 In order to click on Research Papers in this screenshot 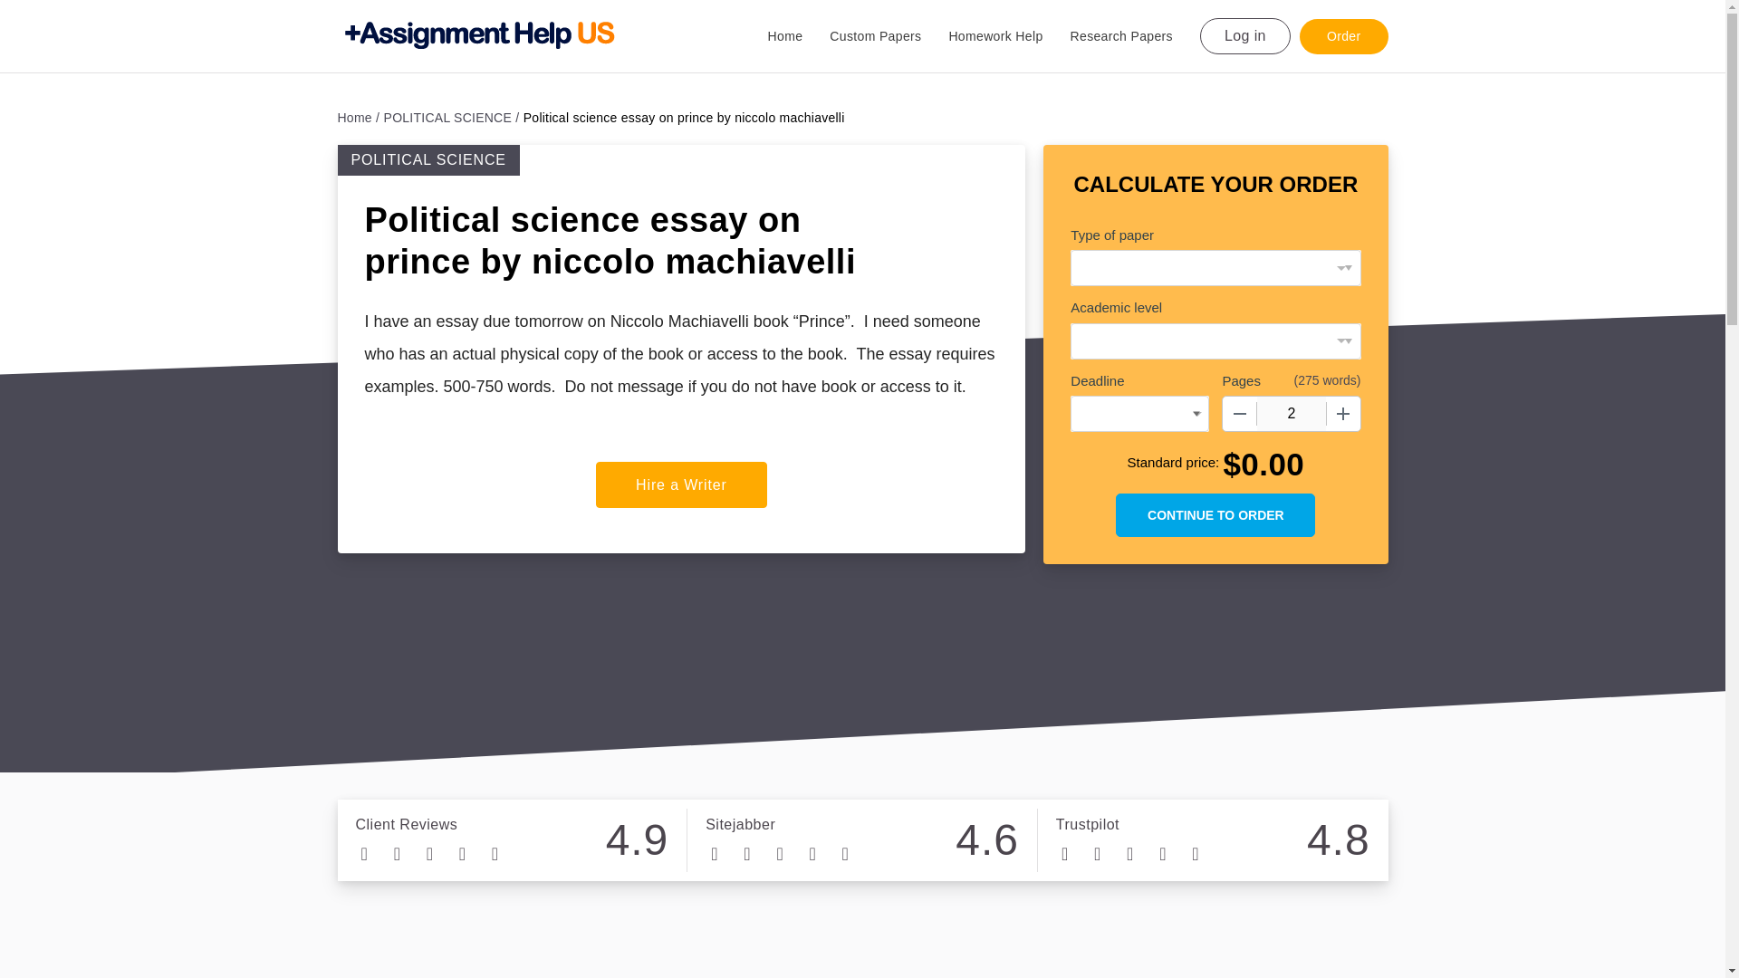, I will do `click(1135, 36)`.